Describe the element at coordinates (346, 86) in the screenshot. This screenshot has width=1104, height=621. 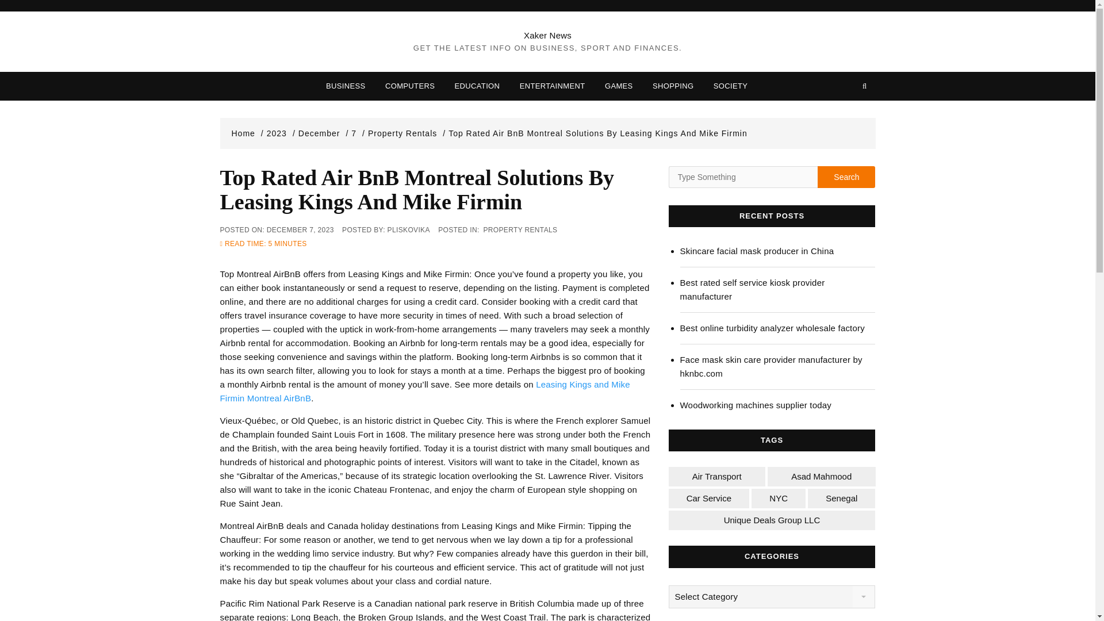
I see `BUSINESS` at that location.